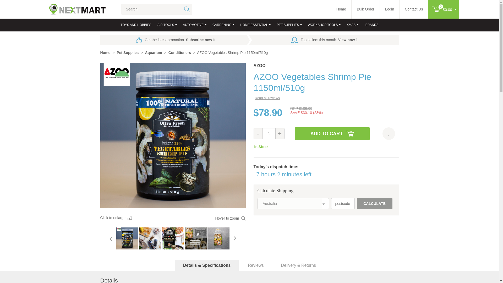  I want to click on Large View, so click(150, 238).